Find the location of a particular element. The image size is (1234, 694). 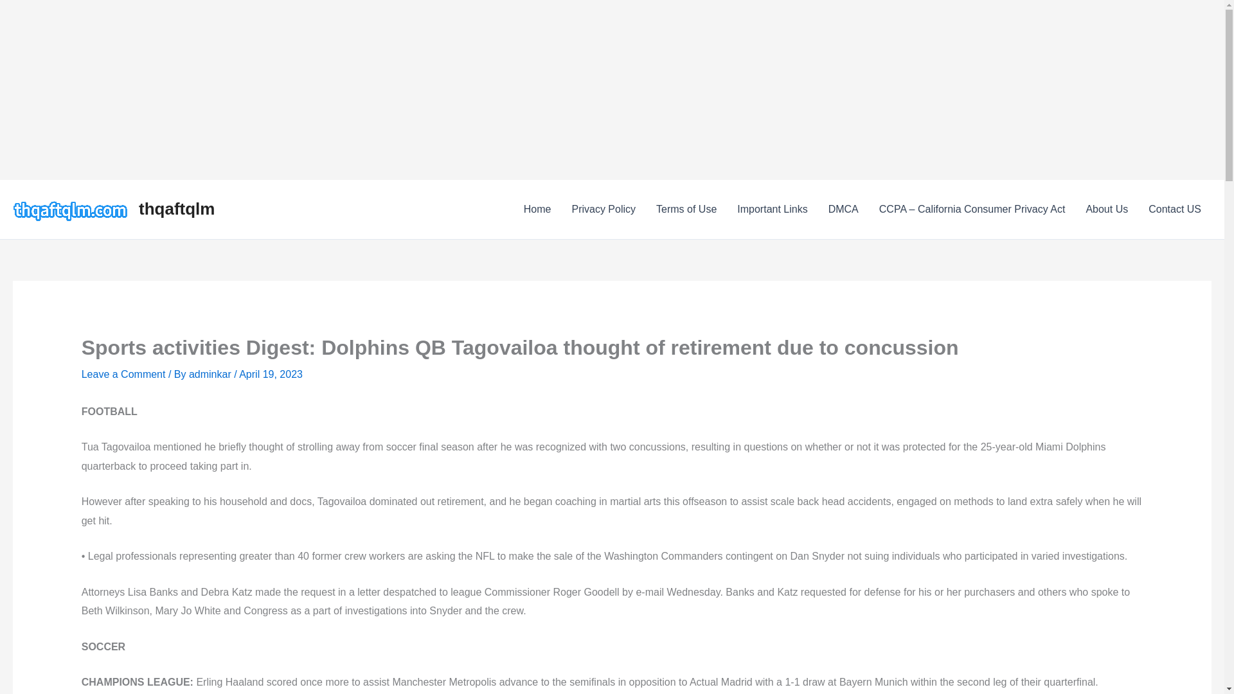

DMCA is located at coordinates (843, 209).